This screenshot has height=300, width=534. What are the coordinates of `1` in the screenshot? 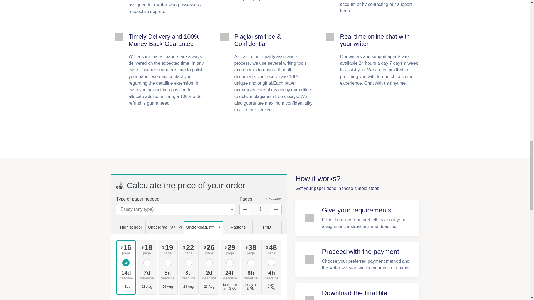 It's located at (260, 209).